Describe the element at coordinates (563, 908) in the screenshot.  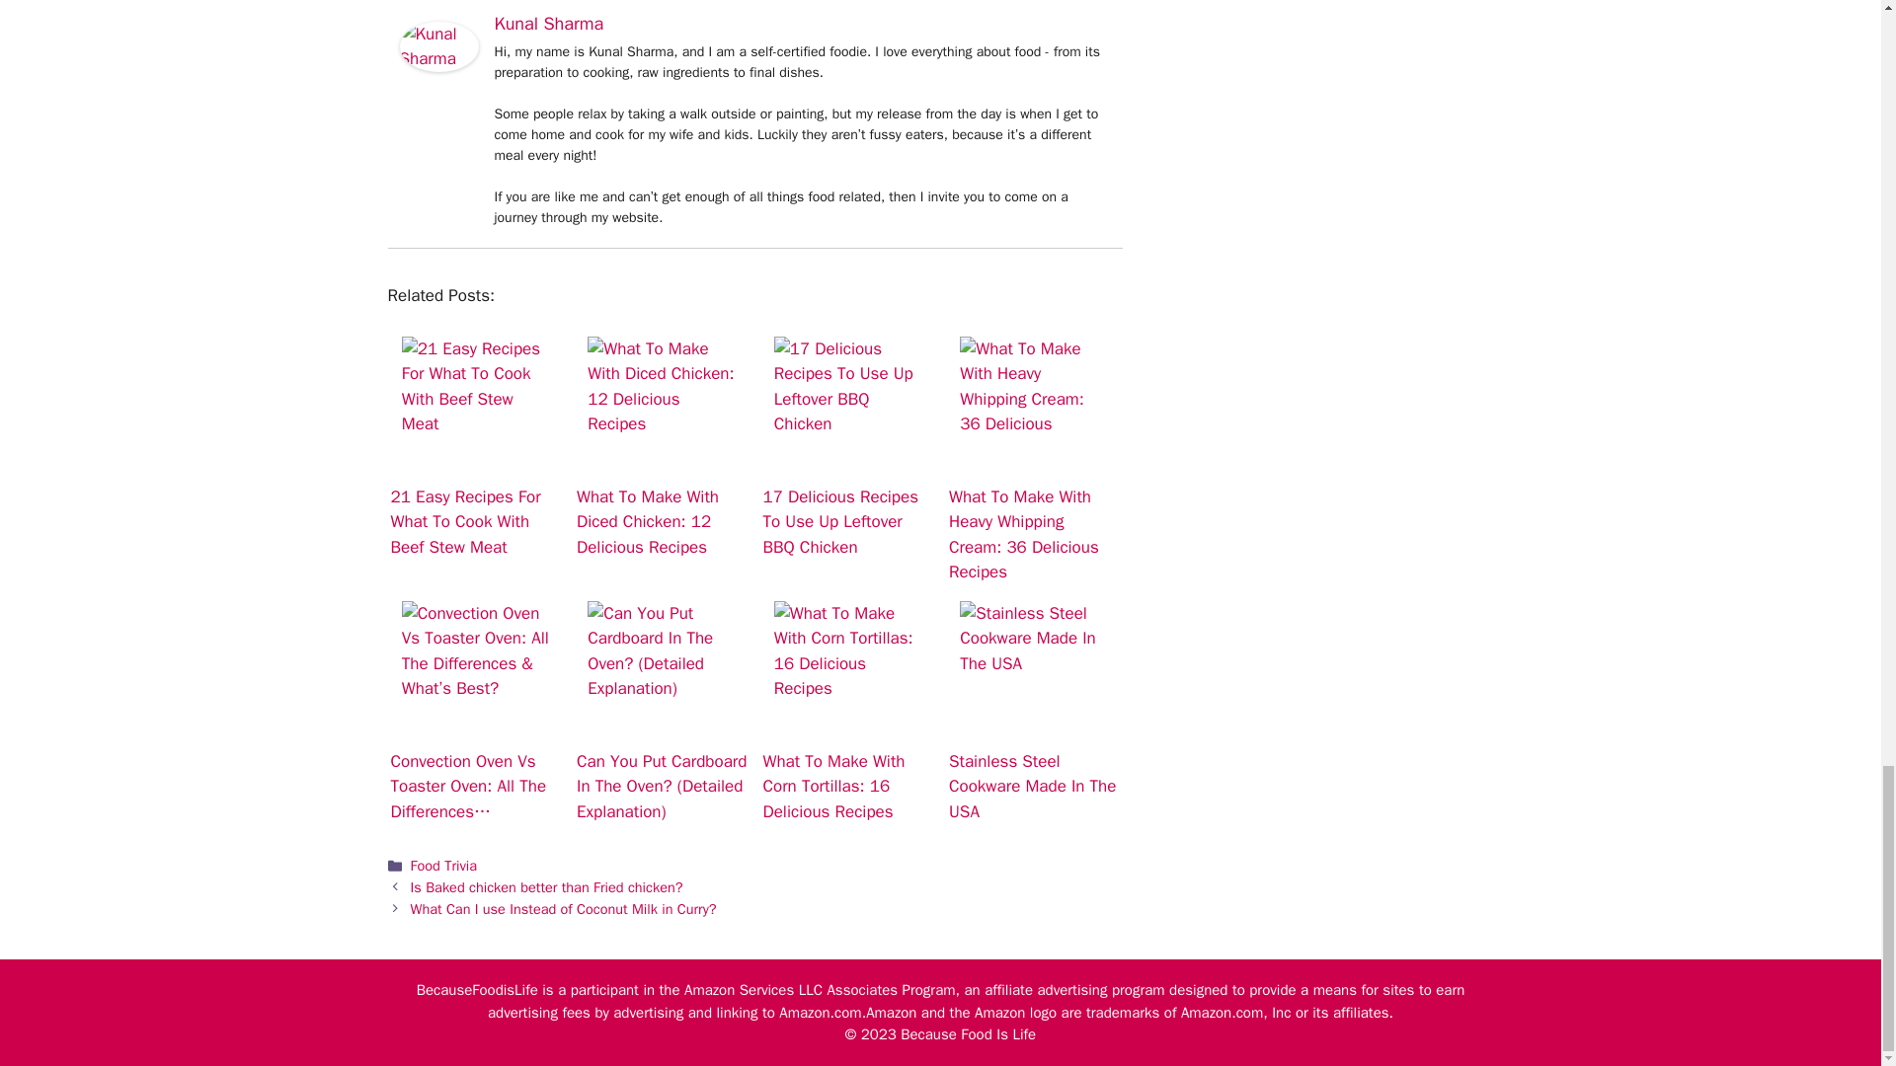
I see `What Can I use Instead of Coconut Milk in Curry?` at that location.